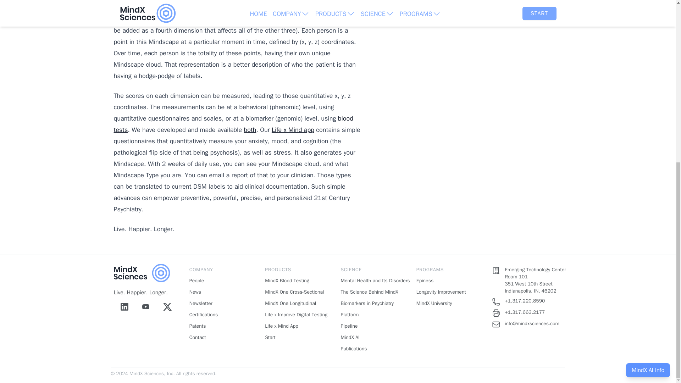 The image size is (681, 383). Describe the element at coordinates (124, 306) in the screenshot. I see `LinkedIn` at that location.